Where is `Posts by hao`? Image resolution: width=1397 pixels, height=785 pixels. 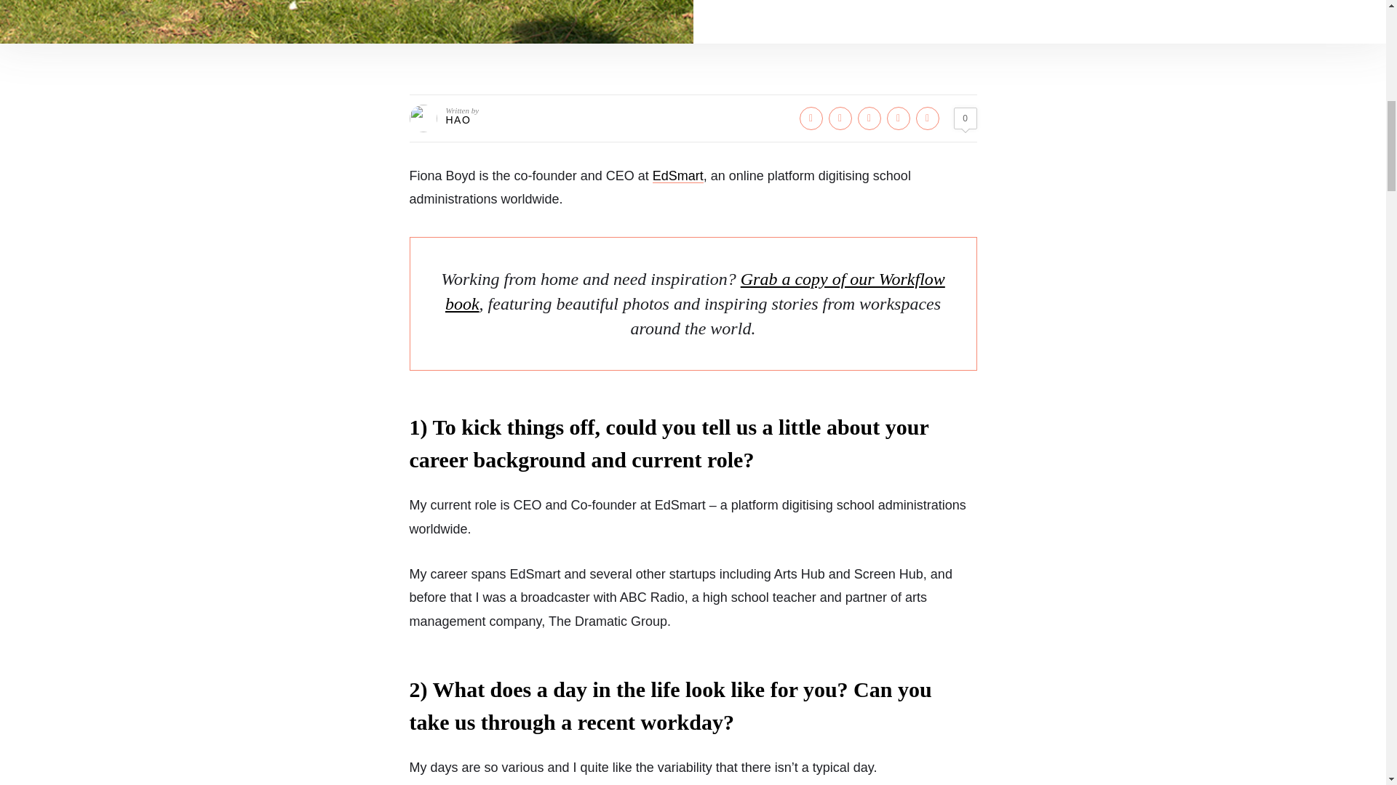 Posts by hao is located at coordinates (458, 119).